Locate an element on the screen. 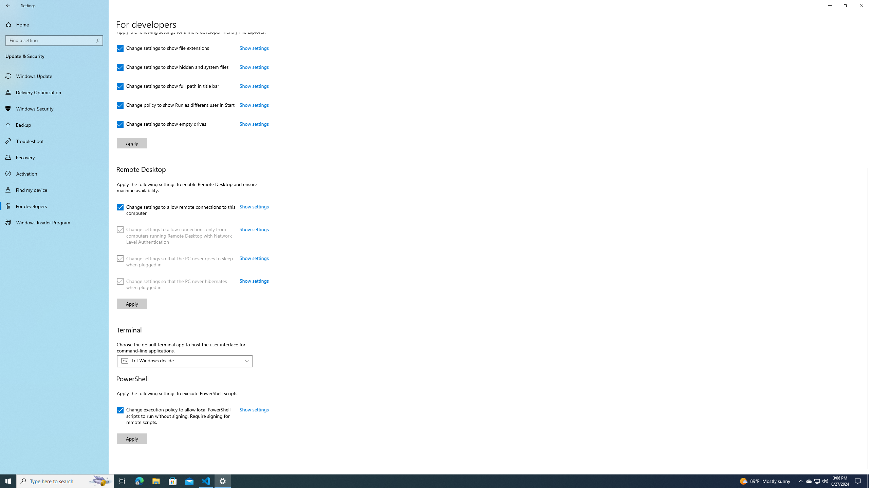  Q2790: 100% is located at coordinates (825, 481).